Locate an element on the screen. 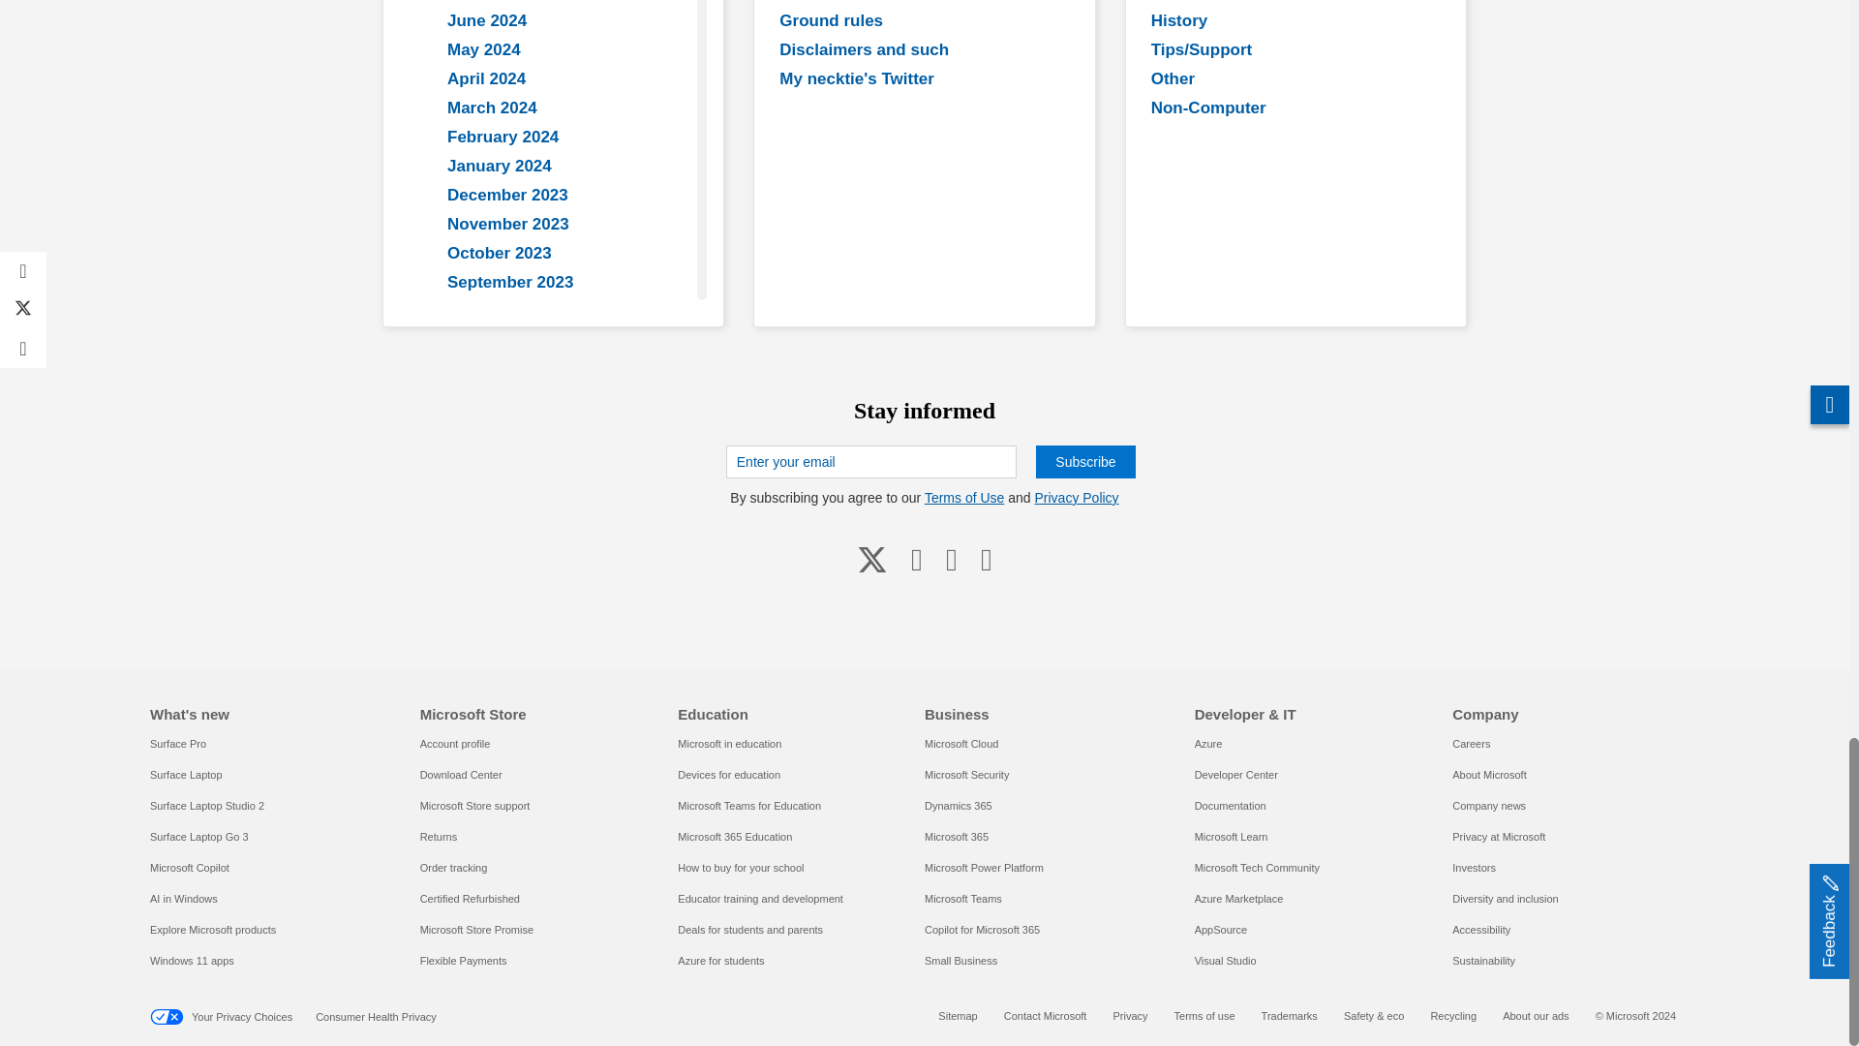  GitHub is located at coordinates (951, 558).